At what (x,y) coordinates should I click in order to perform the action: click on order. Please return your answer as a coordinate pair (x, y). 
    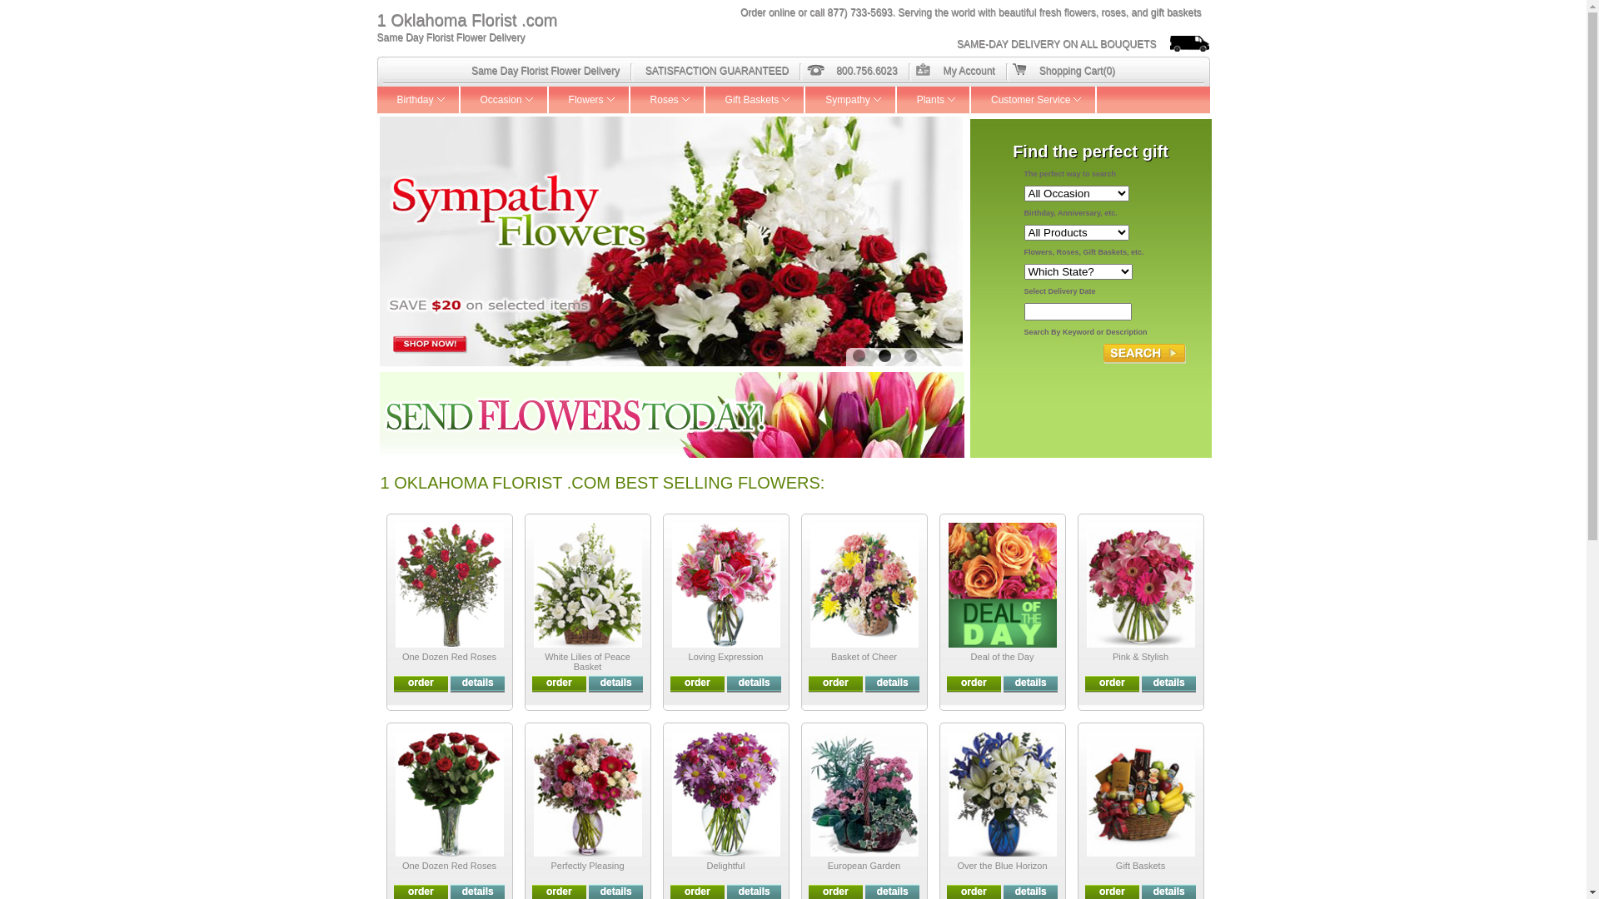
    Looking at the image, I should click on (560, 683).